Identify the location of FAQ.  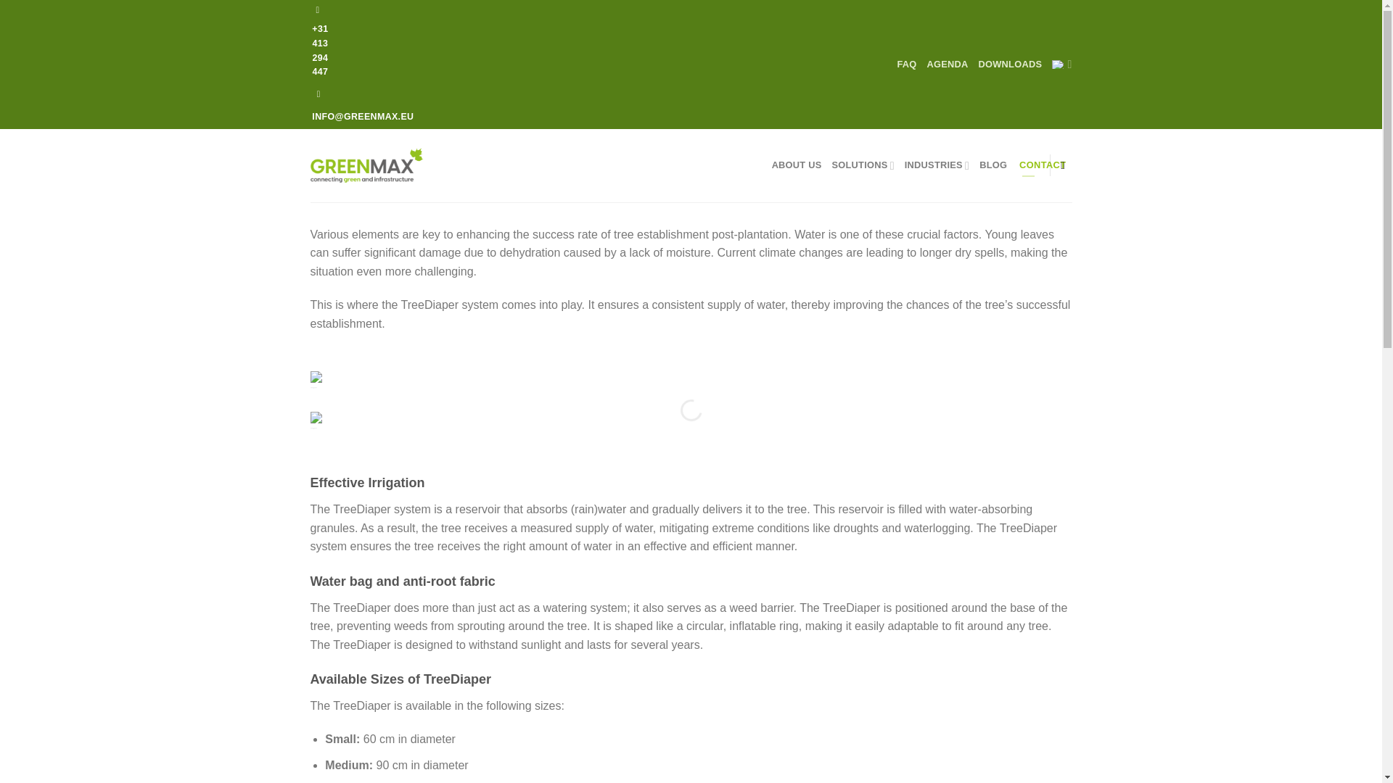
(907, 64).